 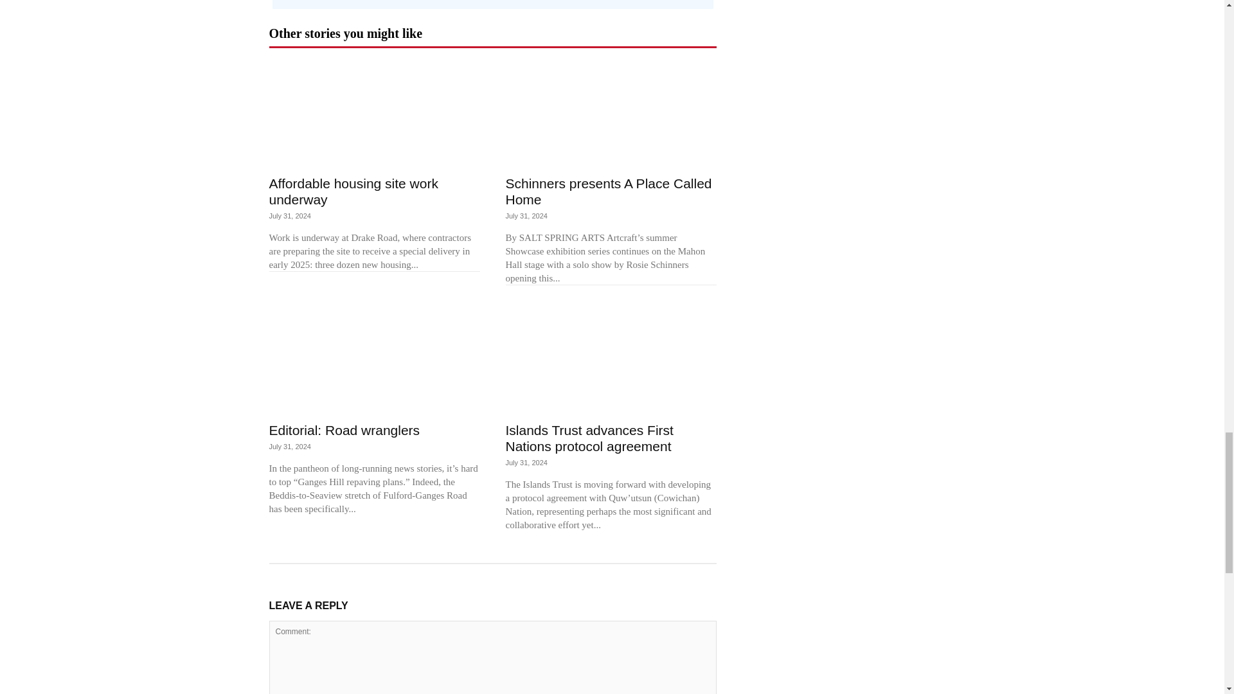 What do you see at coordinates (374, 360) in the screenshot?
I see `Editorial: Road wranglers` at bounding box center [374, 360].